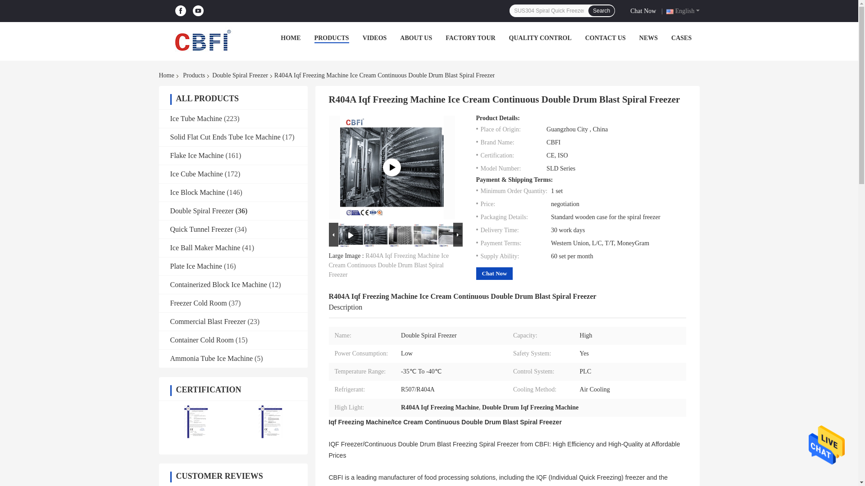  I want to click on FACTORY TOUR, so click(470, 38).